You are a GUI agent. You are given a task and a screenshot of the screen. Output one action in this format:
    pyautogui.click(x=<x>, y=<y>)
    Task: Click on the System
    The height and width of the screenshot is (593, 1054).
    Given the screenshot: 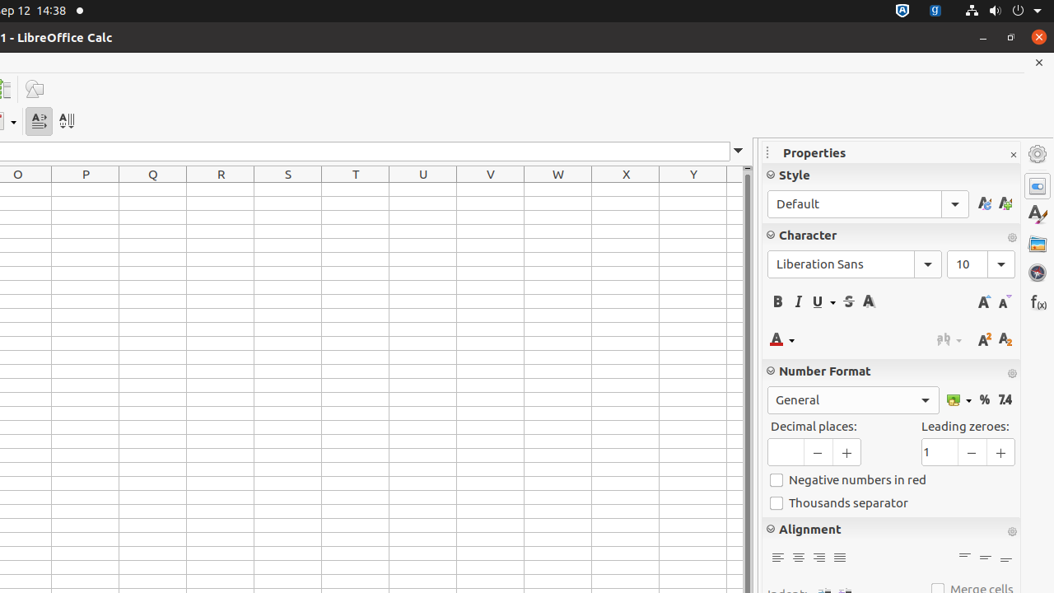 What is the action you would take?
    pyautogui.click(x=1003, y=12)
    